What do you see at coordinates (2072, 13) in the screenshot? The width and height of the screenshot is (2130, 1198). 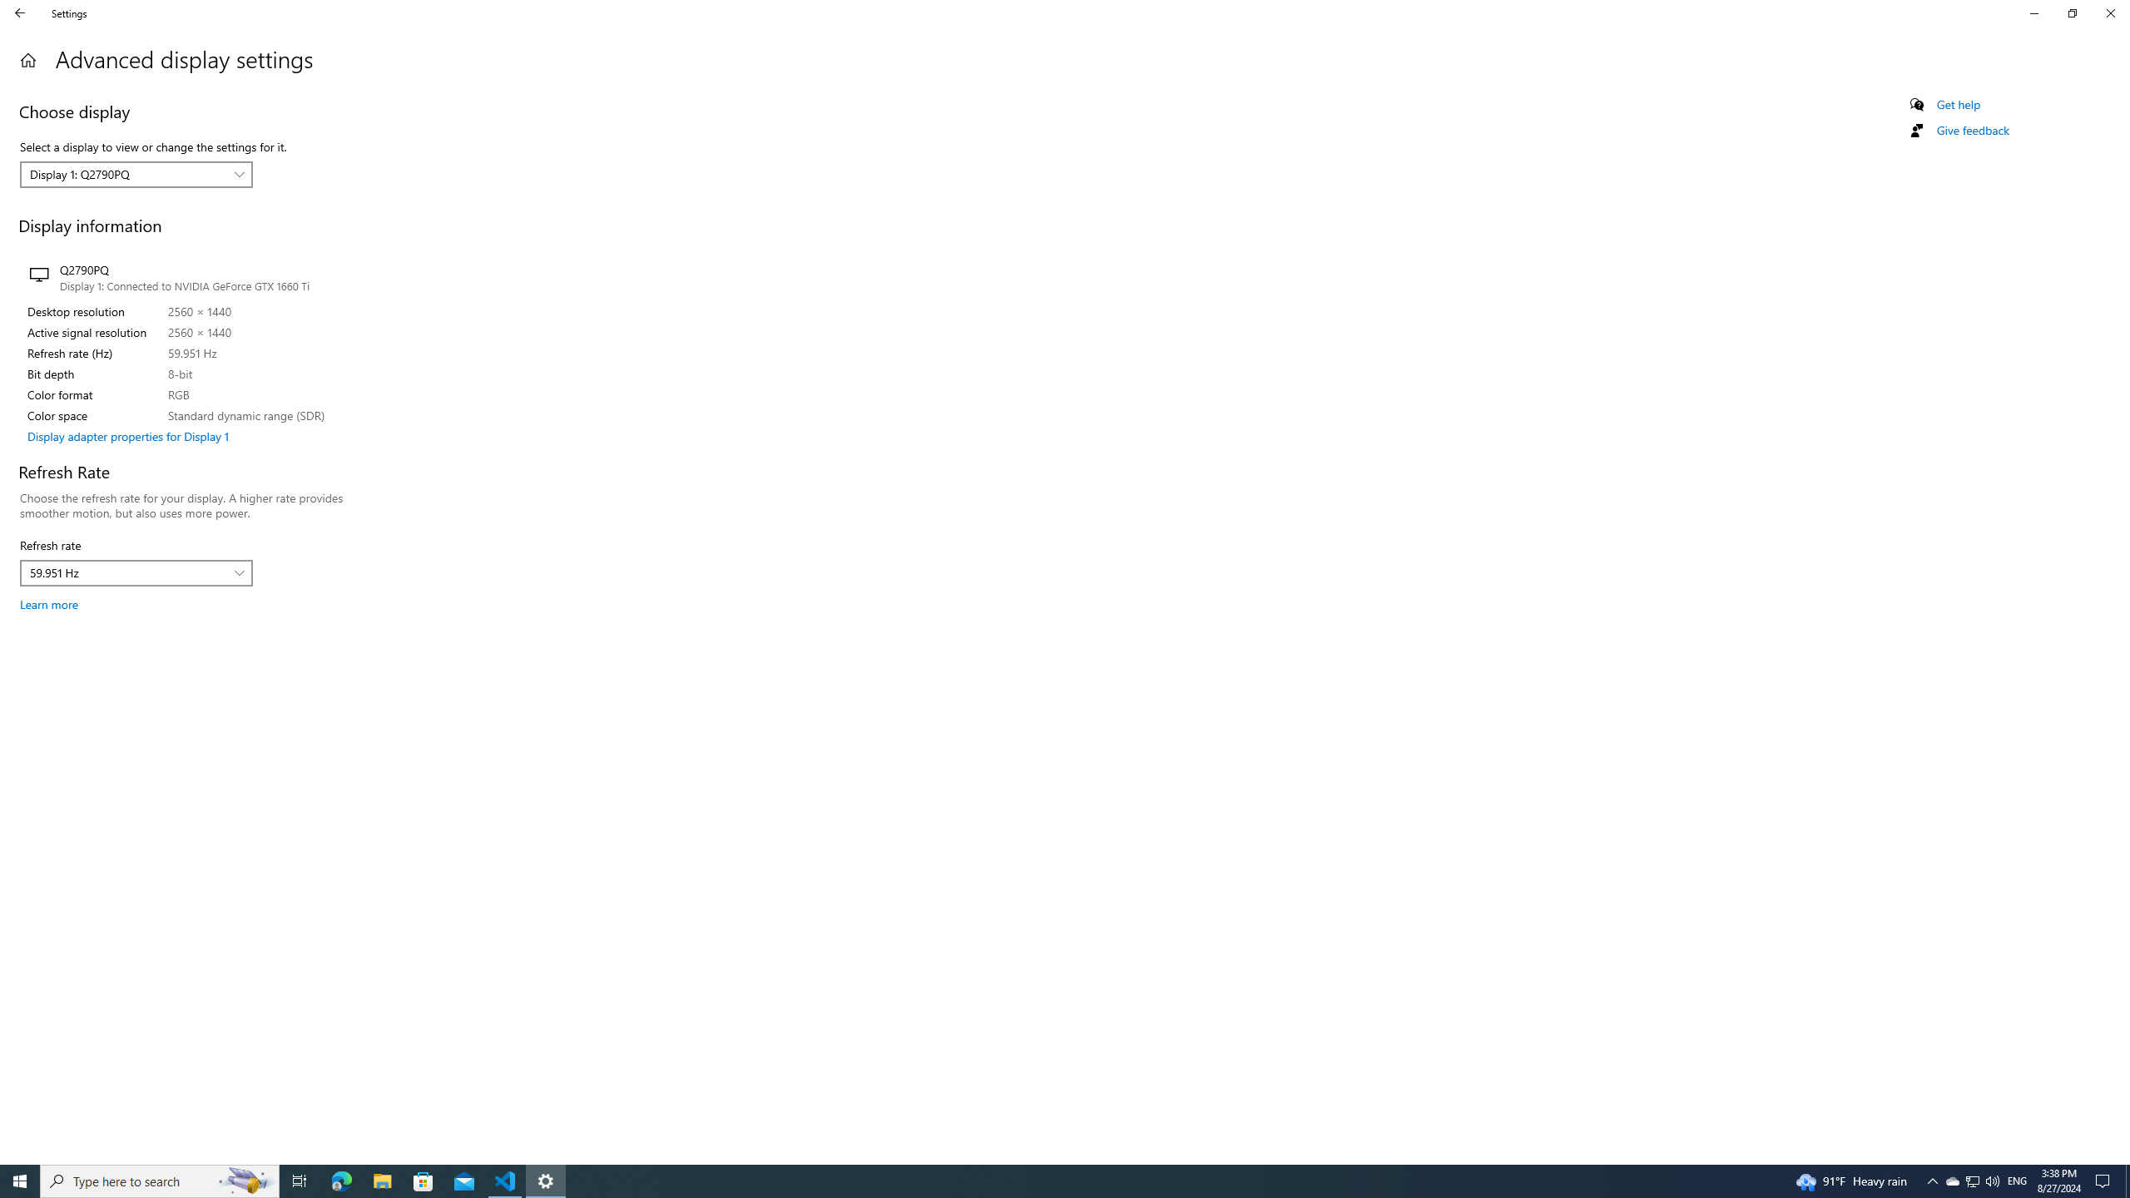 I see `Restore Settings` at bounding box center [2072, 13].